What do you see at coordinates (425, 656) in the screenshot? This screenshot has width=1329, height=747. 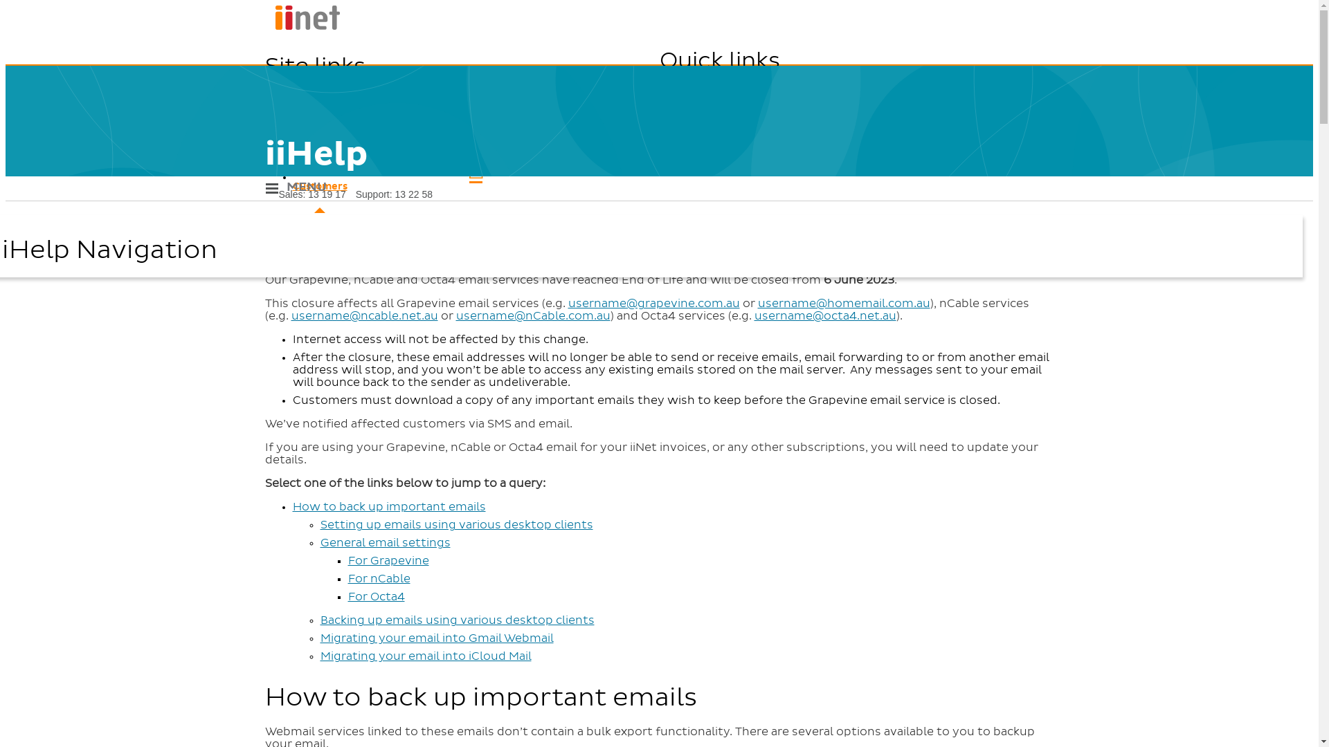 I see `Migrating your email into iCloud Mail` at bounding box center [425, 656].